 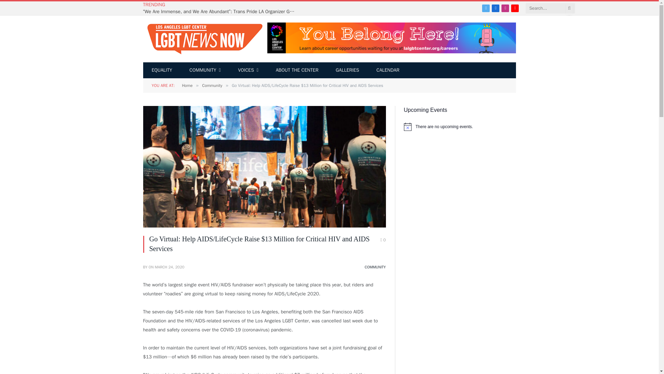 What do you see at coordinates (162, 70) in the screenshot?
I see `EQUALITY` at bounding box center [162, 70].